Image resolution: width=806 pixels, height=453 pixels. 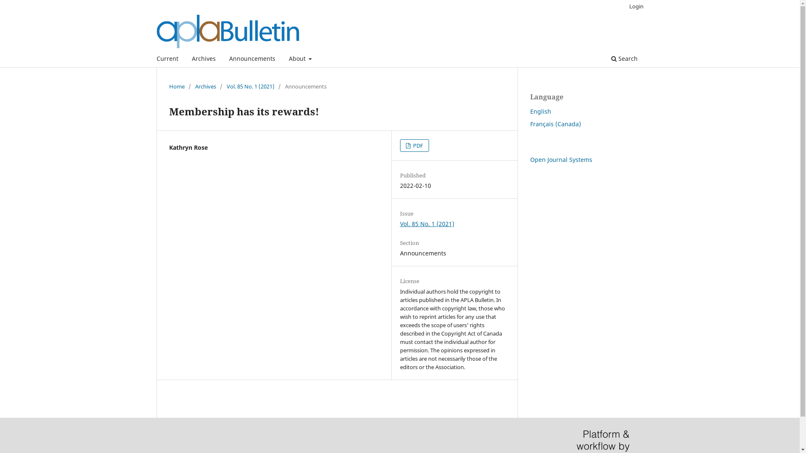 What do you see at coordinates (167, 60) in the screenshot?
I see `Current` at bounding box center [167, 60].